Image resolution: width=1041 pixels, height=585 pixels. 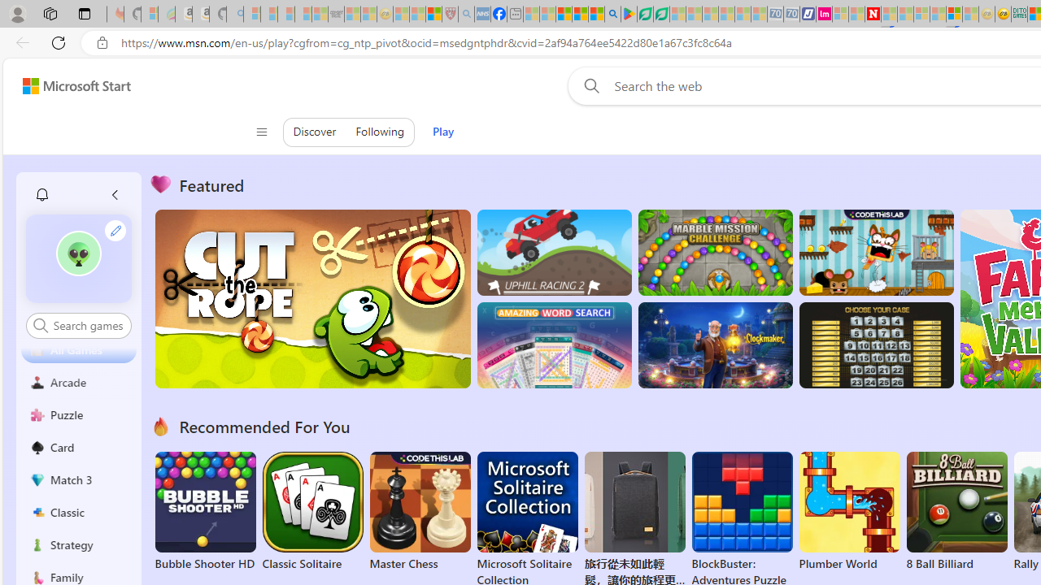 I want to click on Up Hill Racing 2, so click(x=554, y=252).